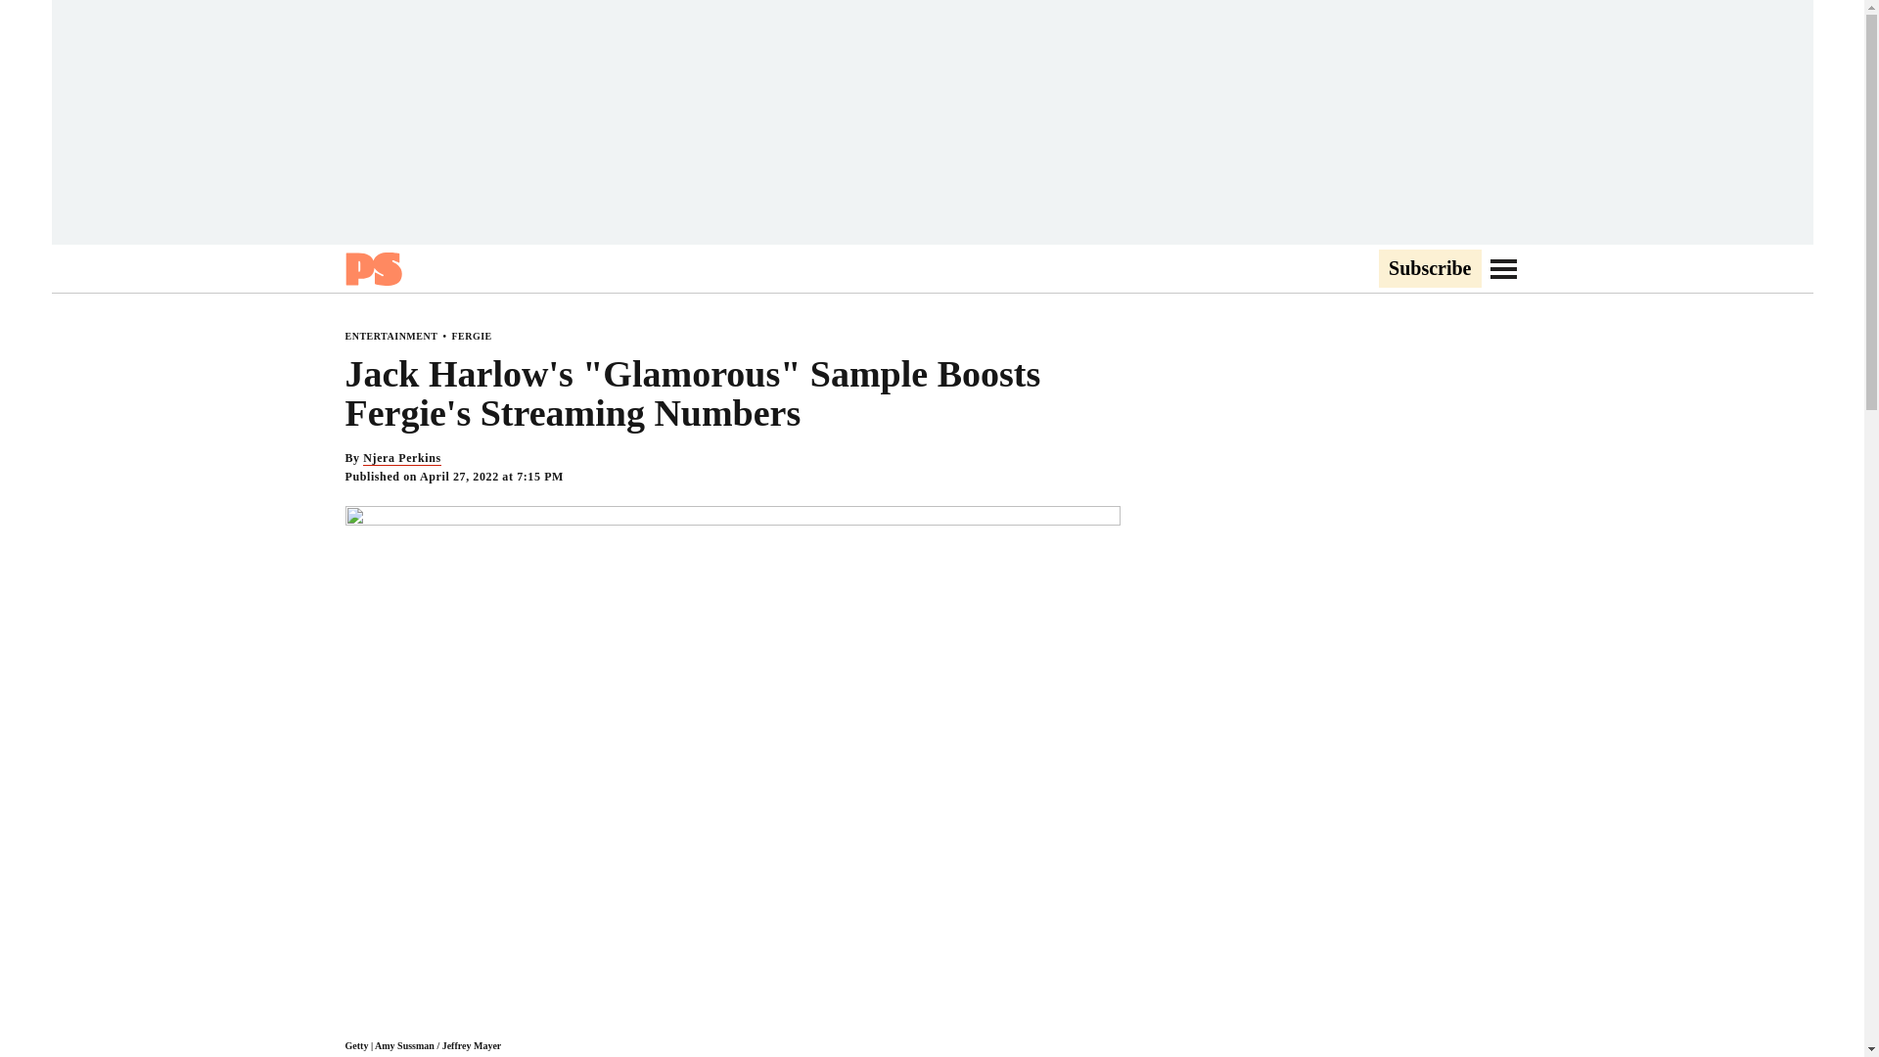 The width and height of the screenshot is (1879, 1057). I want to click on Njera Perkins, so click(401, 458).